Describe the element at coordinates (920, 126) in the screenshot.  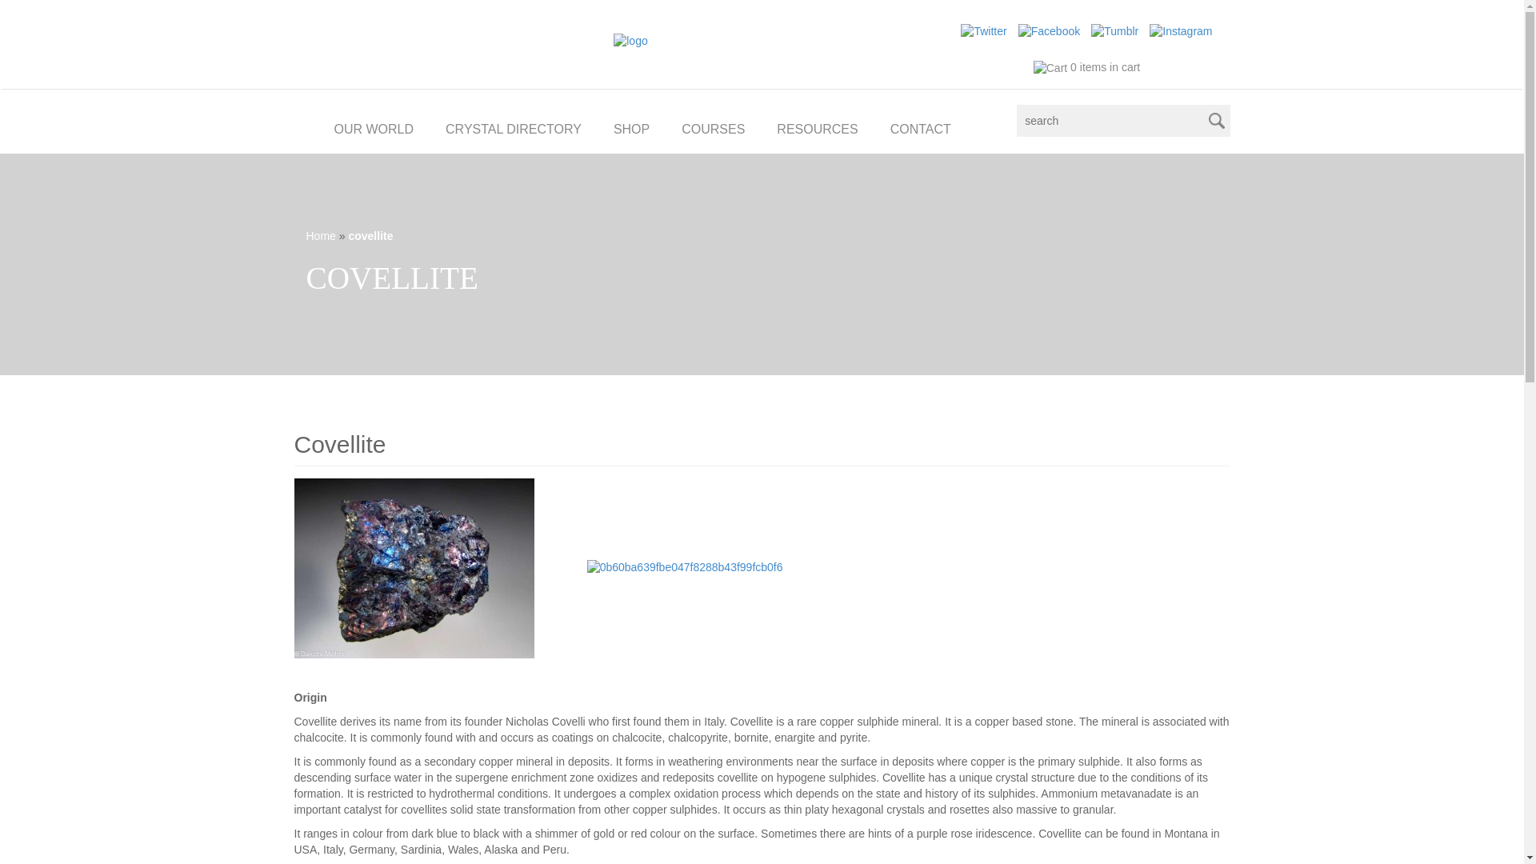
I see `CONTACT` at that location.